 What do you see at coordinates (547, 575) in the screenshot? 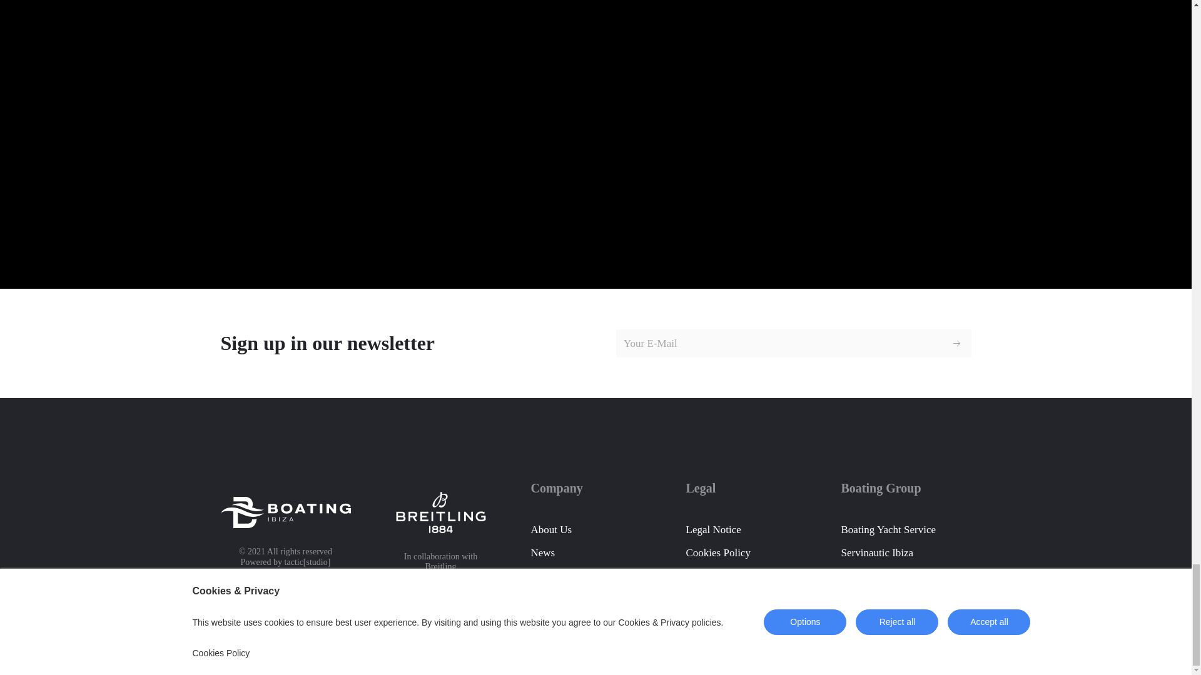
I see `Contact` at bounding box center [547, 575].